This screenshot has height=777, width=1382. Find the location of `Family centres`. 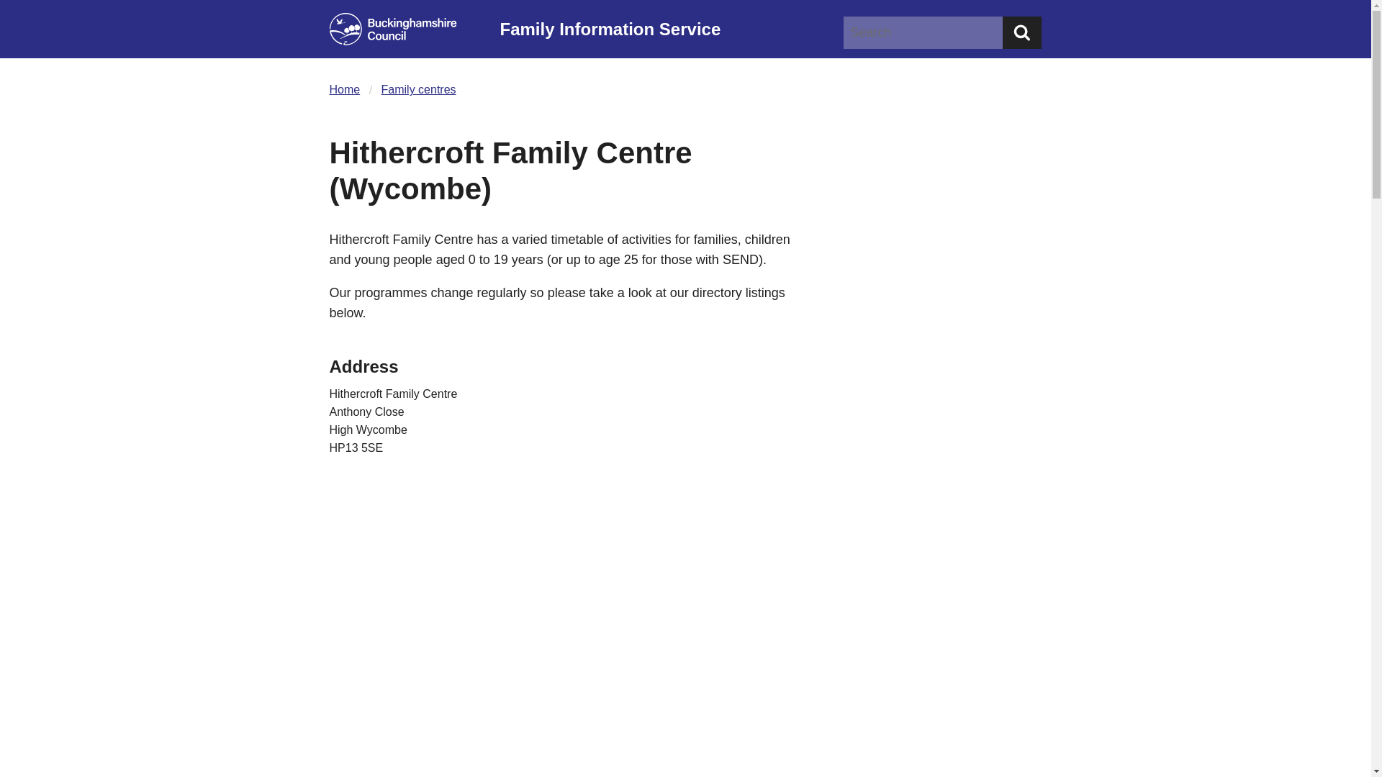

Family centres is located at coordinates (418, 89).